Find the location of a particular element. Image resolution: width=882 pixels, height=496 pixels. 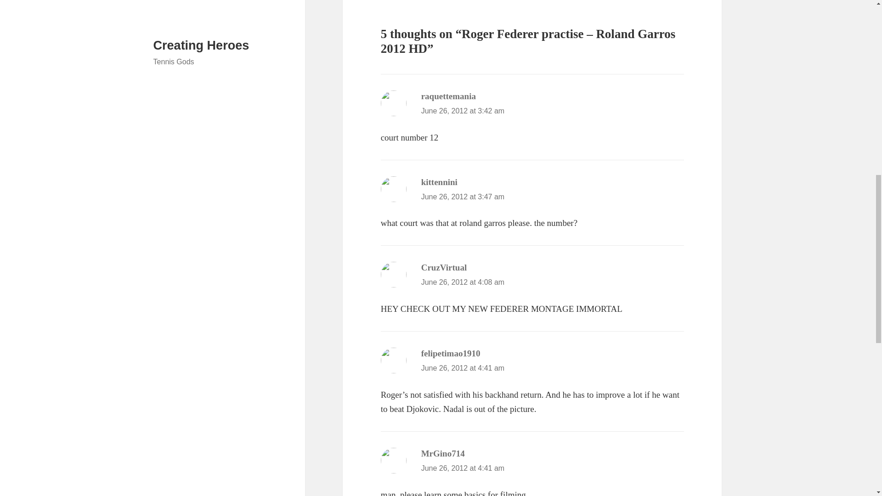

June 26, 2012 at 3:42 am is located at coordinates (463, 111).